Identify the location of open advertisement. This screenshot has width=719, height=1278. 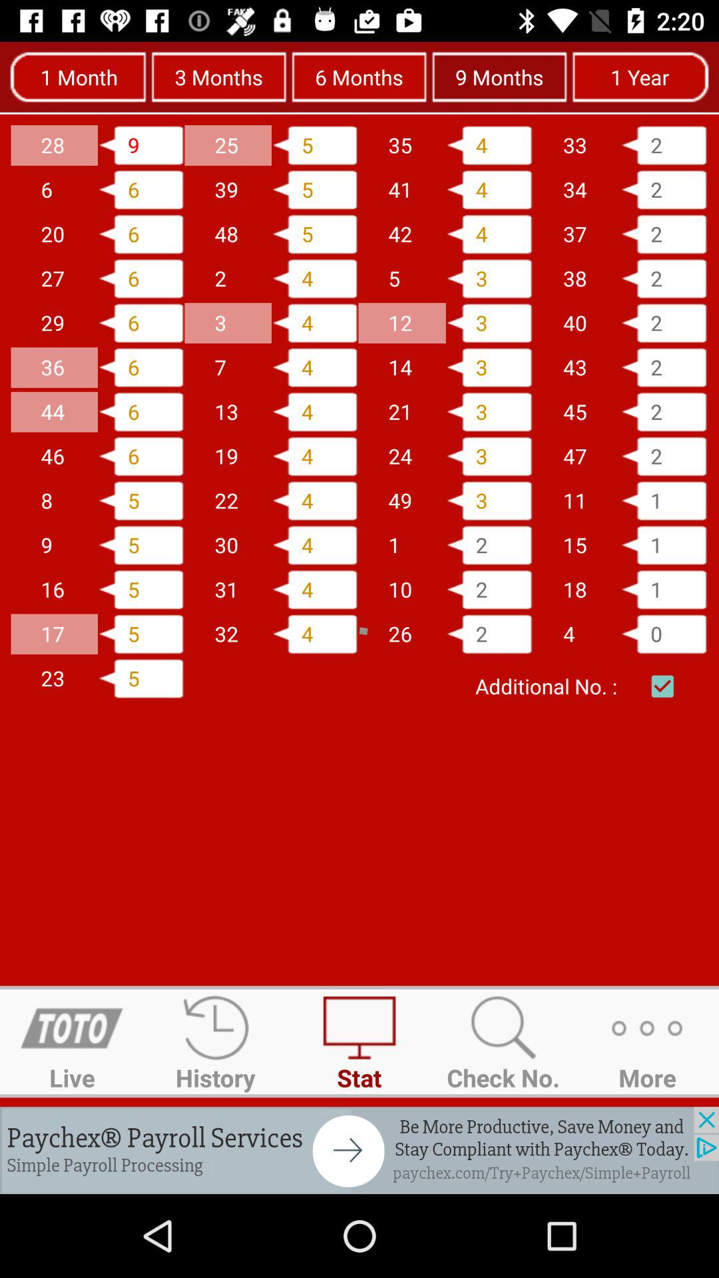
(359, 1150).